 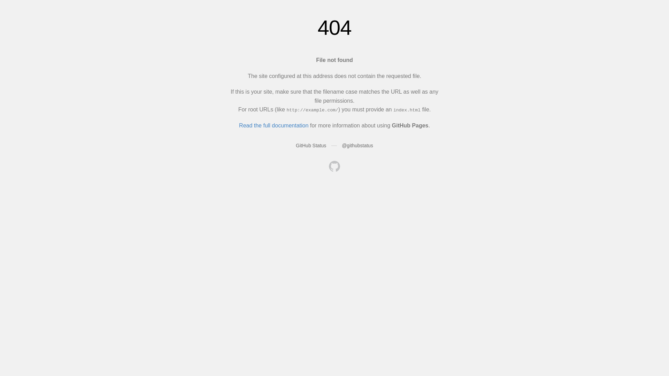 I want to click on GitHub Status, so click(x=311, y=146).